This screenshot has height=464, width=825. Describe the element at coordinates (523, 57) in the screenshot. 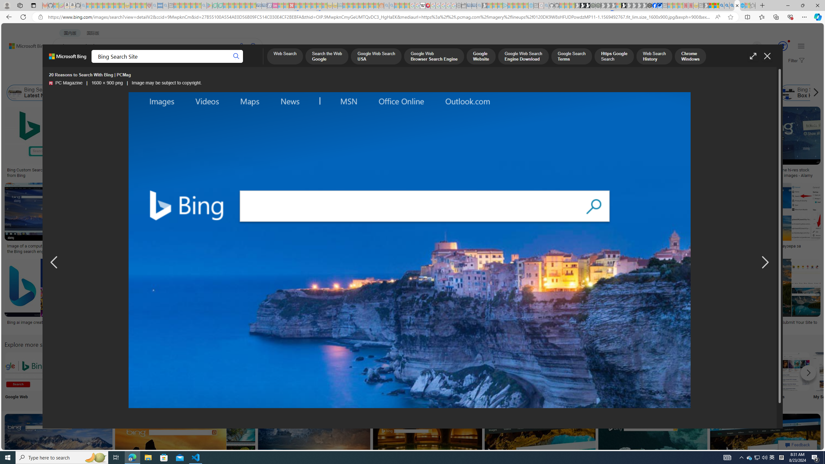

I see `Google Web Search Engine Download` at that location.